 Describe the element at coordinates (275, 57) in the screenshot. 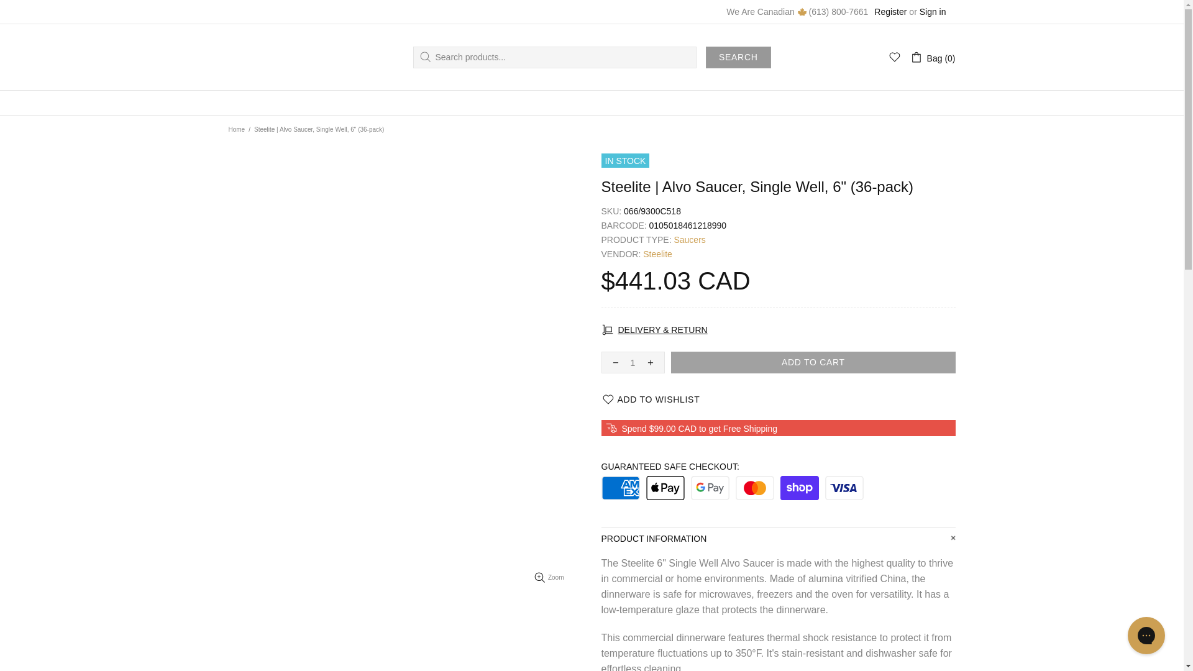

I see `ChefEquipment.com` at that location.